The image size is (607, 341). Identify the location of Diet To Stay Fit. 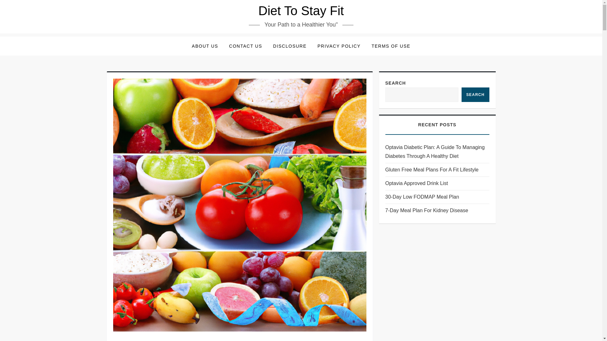
(301, 11).